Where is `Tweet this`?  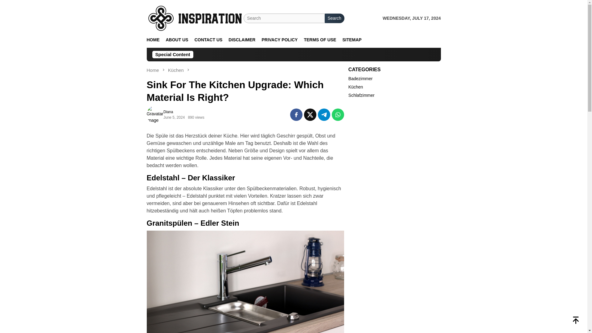 Tweet this is located at coordinates (310, 115).